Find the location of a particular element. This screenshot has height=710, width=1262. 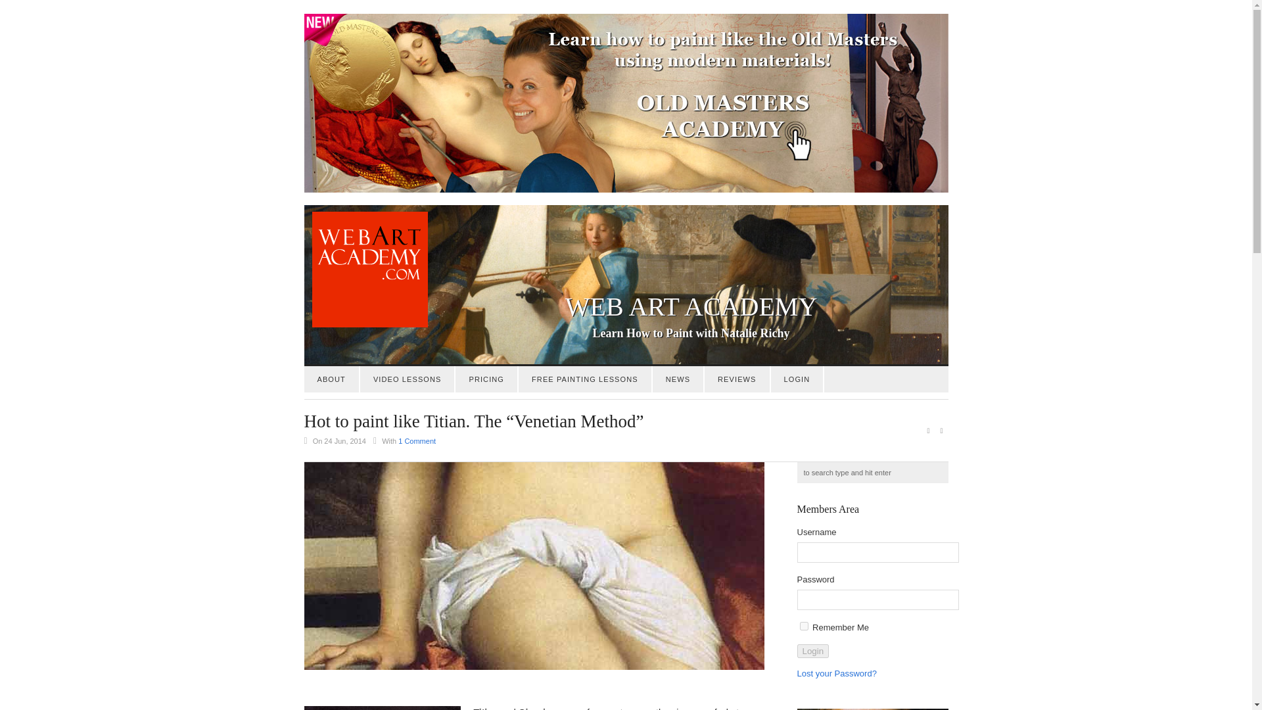

WEB ART ACADEMY is located at coordinates (626, 306).